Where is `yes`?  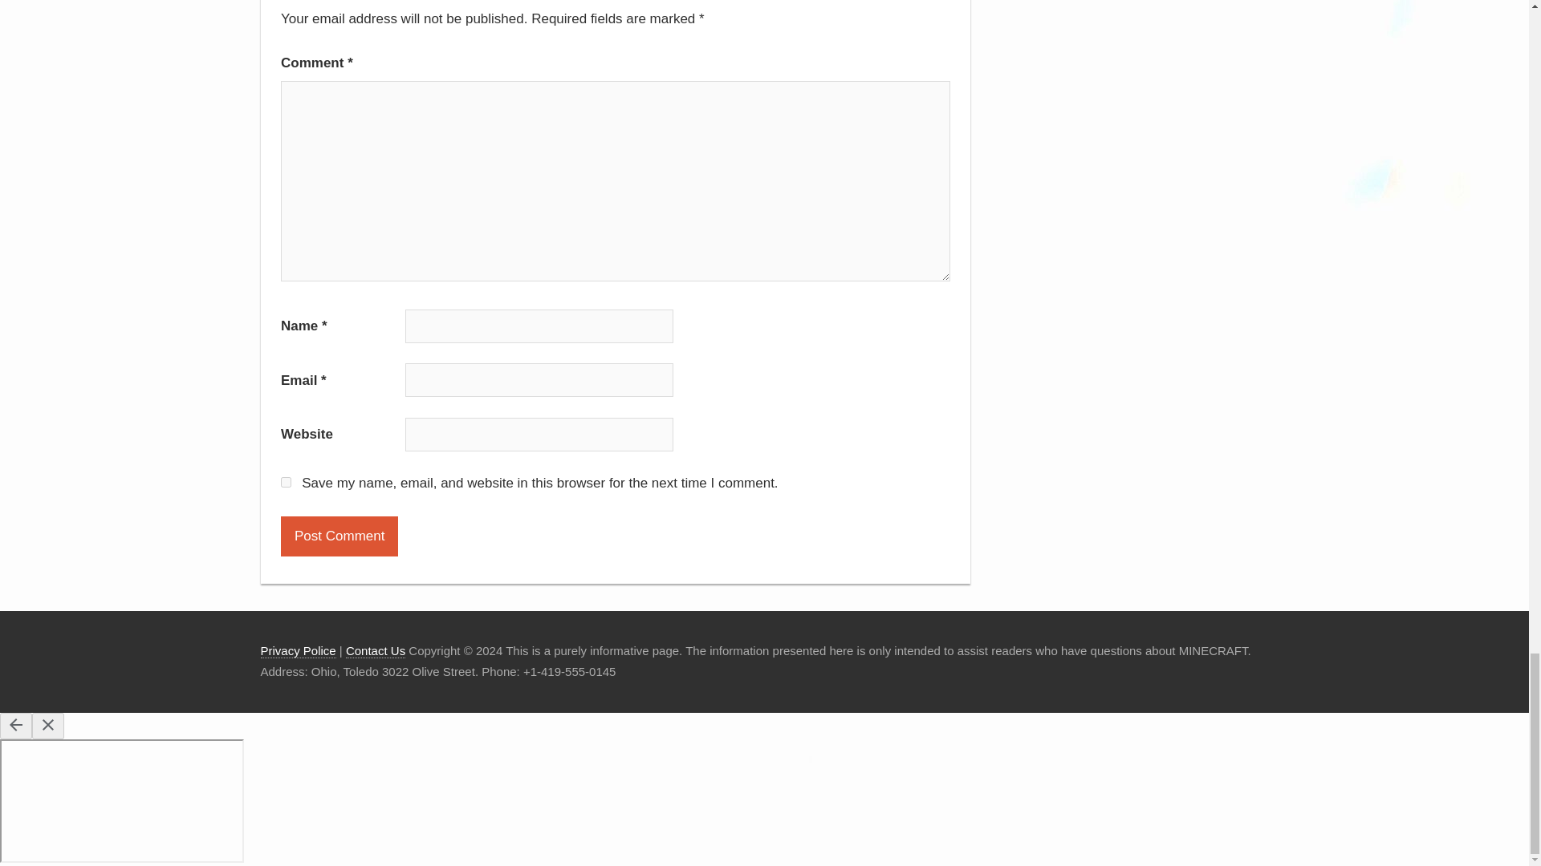 yes is located at coordinates (286, 483).